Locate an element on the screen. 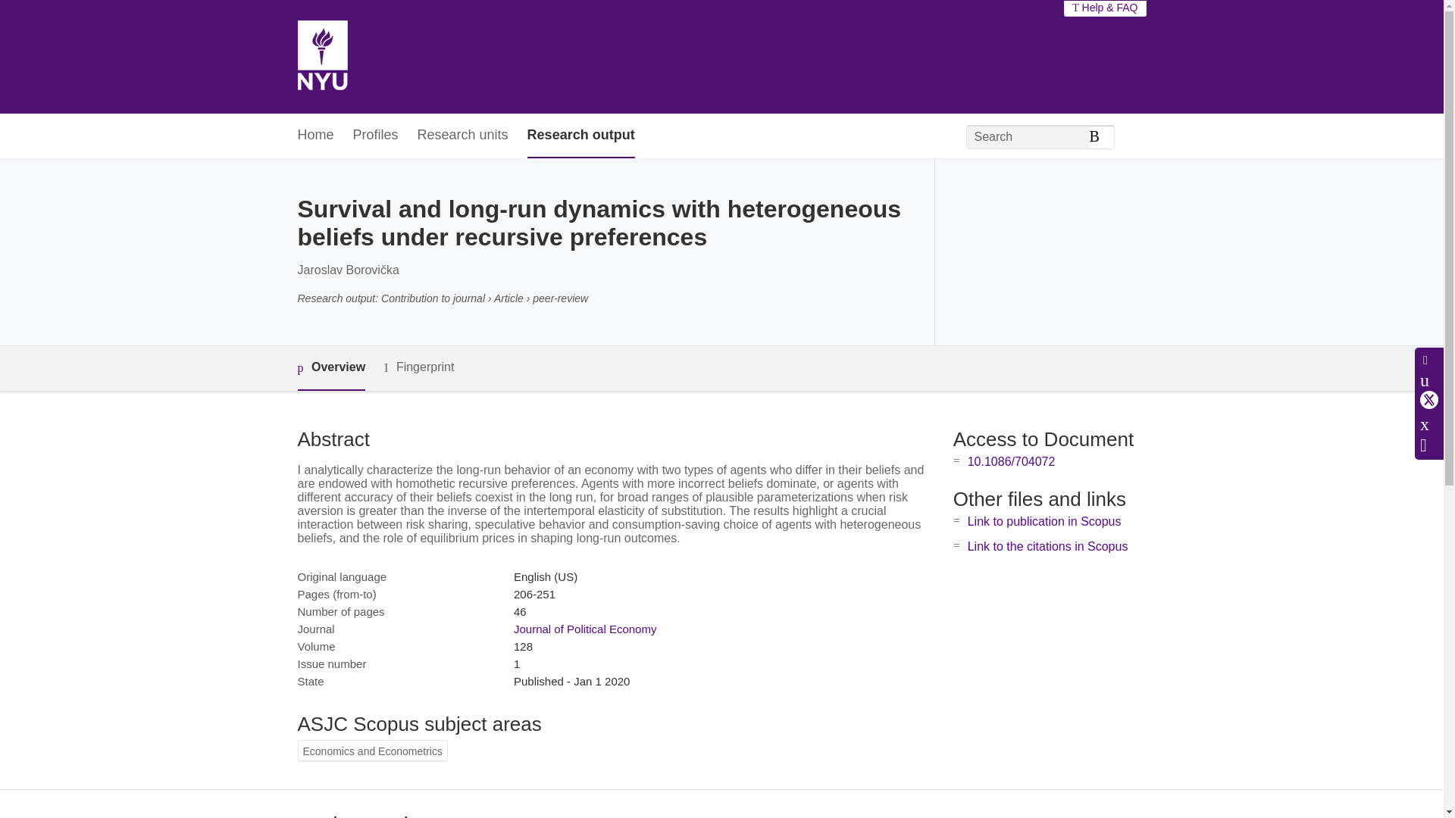 This screenshot has width=1455, height=818. Research output is located at coordinates (580, 136).